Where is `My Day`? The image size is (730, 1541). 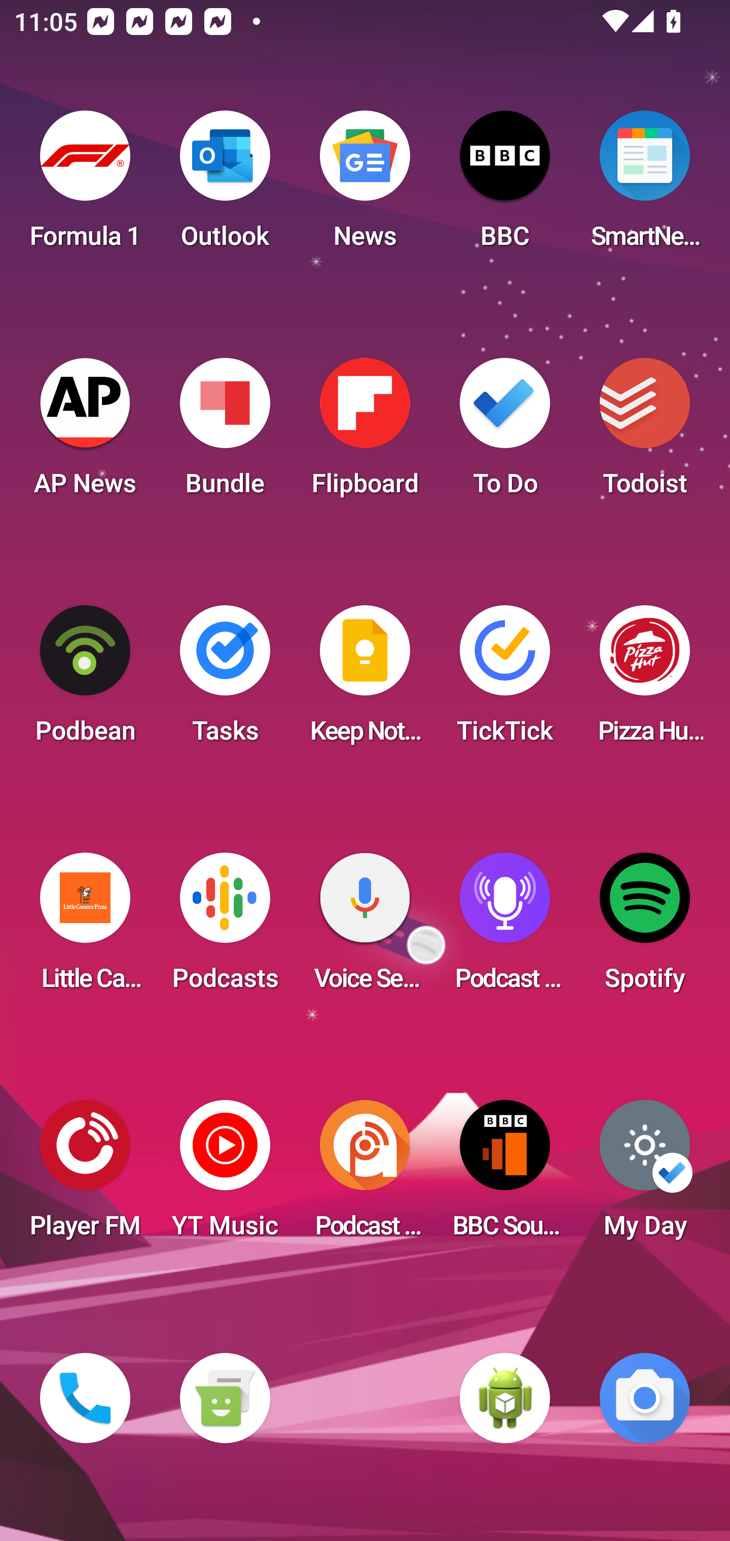 My Day is located at coordinates (645, 1175).